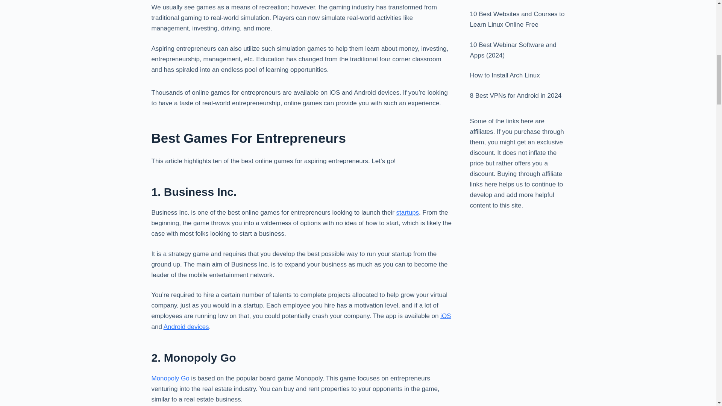  Describe the element at coordinates (170, 378) in the screenshot. I see `Monopoly Go` at that location.